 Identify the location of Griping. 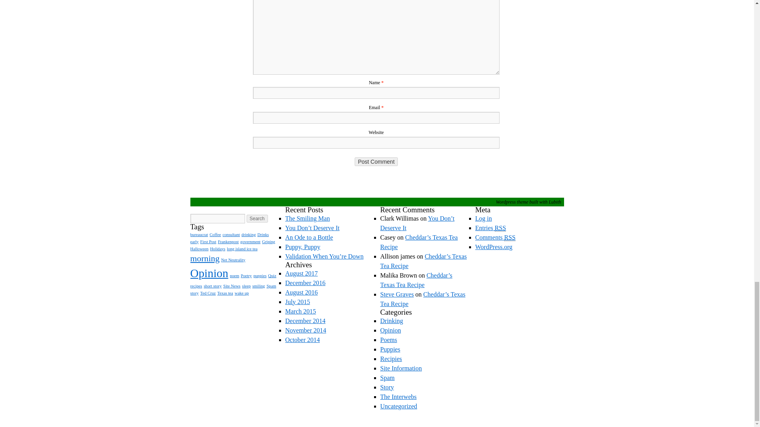
(268, 241).